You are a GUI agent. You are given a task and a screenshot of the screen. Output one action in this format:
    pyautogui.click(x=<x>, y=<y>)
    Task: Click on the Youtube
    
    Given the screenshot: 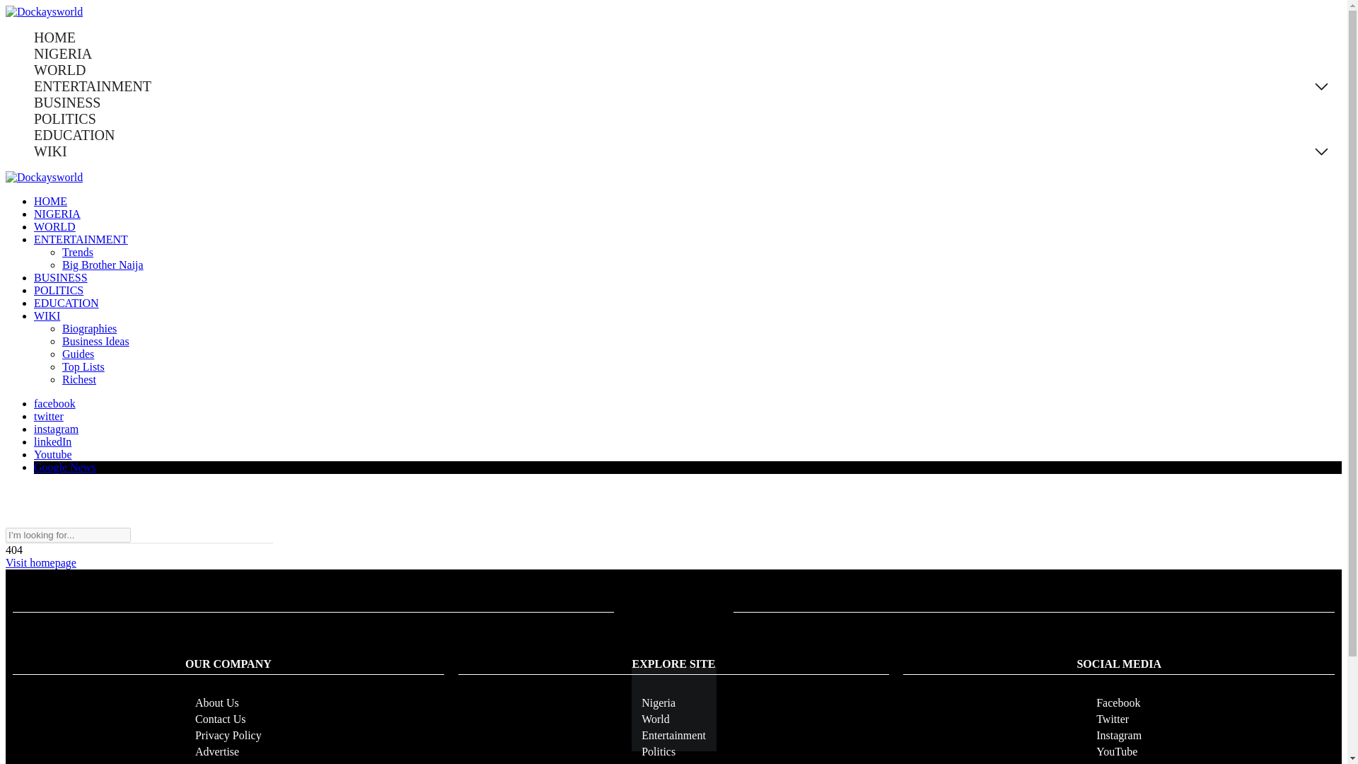 What is the action you would take?
    pyautogui.click(x=52, y=454)
    